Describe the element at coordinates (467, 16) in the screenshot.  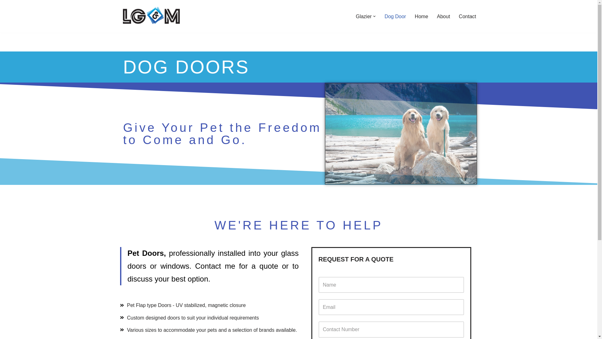
I see `Contact` at that location.